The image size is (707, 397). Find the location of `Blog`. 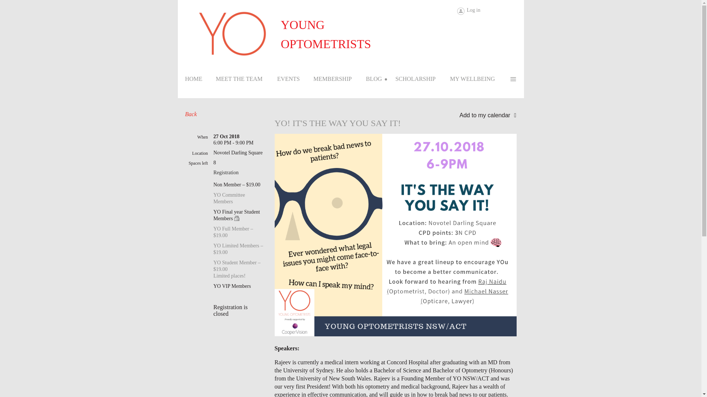

Blog is located at coordinates (380, 81).